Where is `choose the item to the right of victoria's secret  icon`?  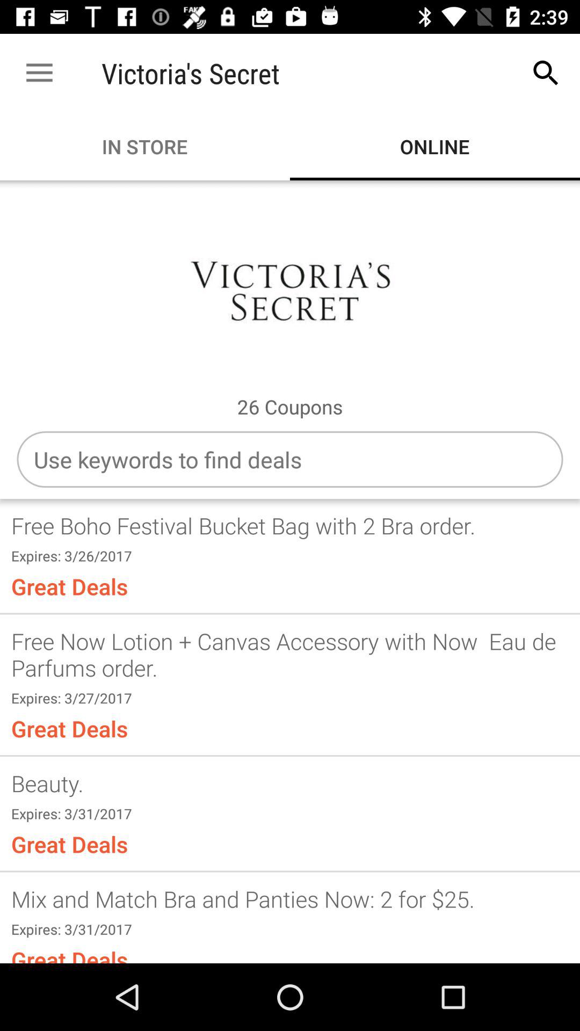
choose the item to the right of victoria's secret  icon is located at coordinates (546, 73).